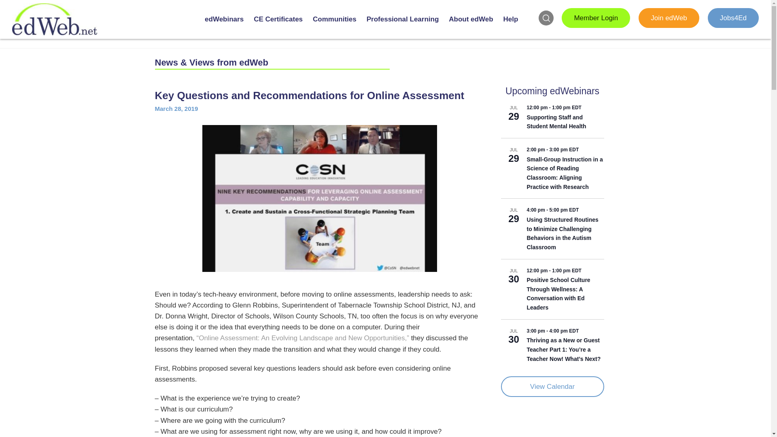  I want to click on Supporting Staff and Student Mental Health, so click(556, 122).